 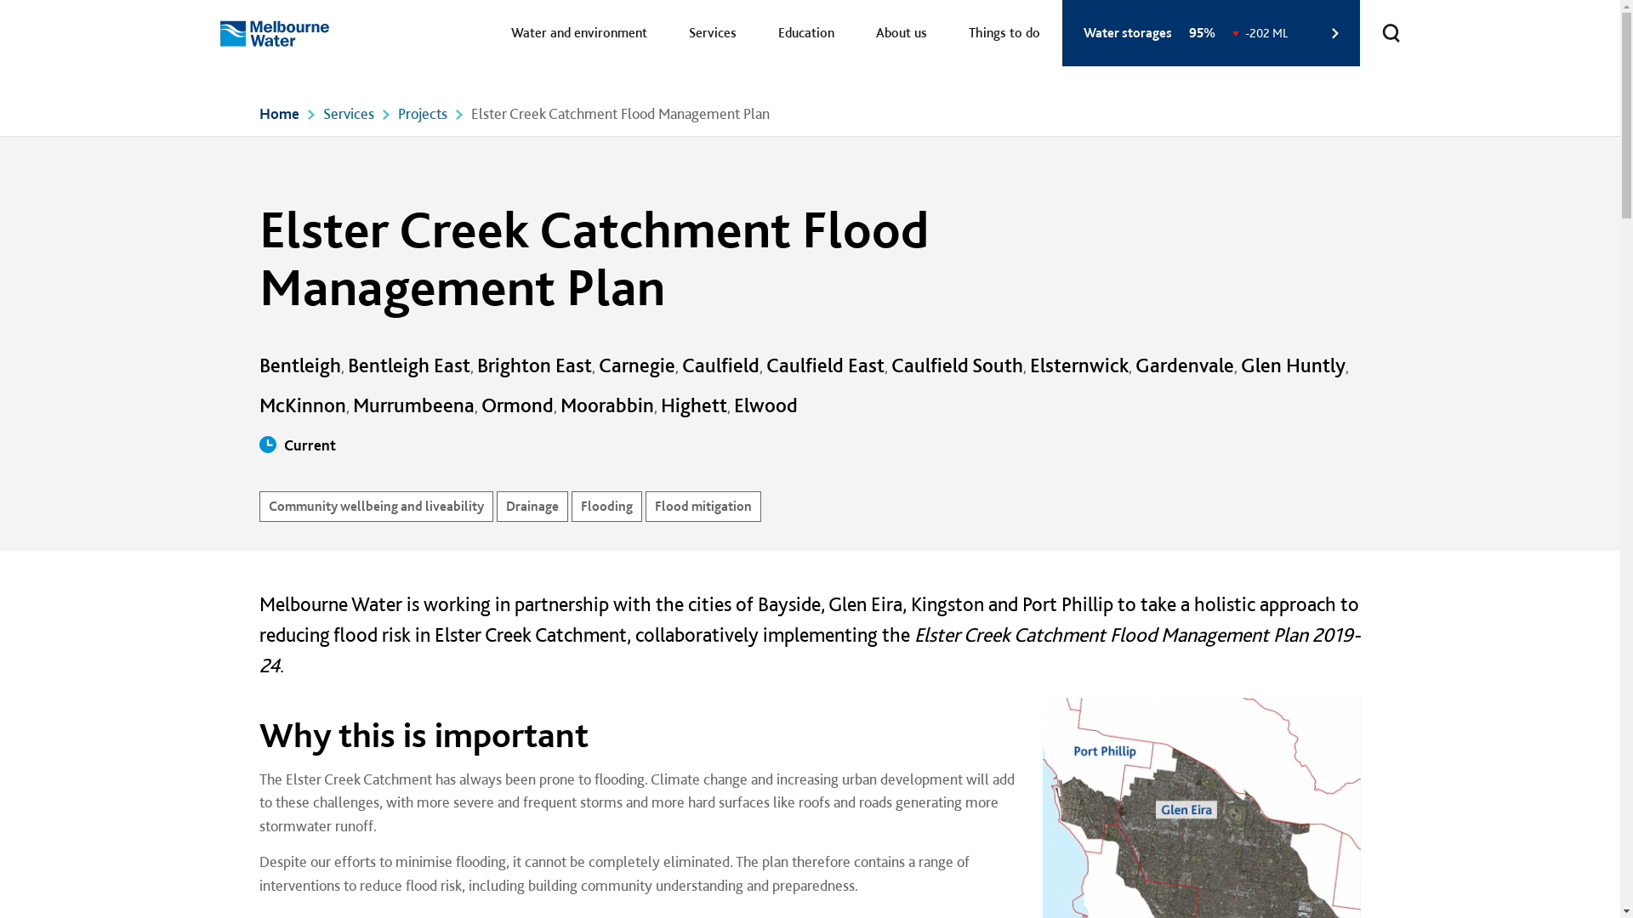 What do you see at coordinates (423, 114) in the screenshot?
I see `Projects` at bounding box center [423, 114].